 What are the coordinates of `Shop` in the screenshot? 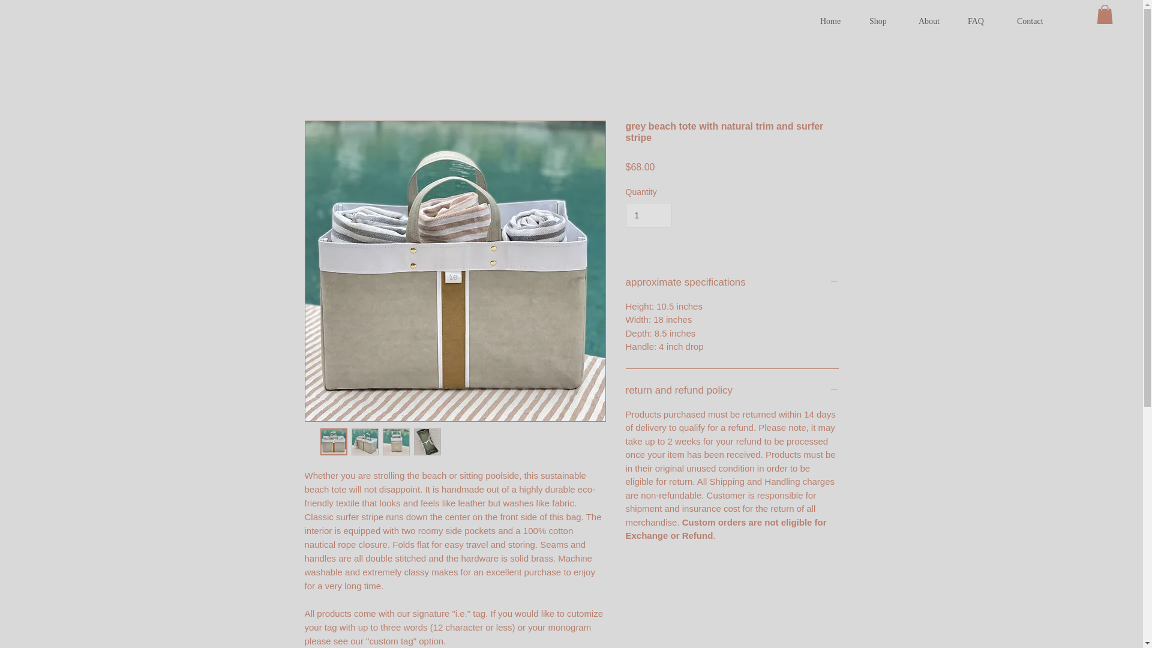 It's located at (885, 22).